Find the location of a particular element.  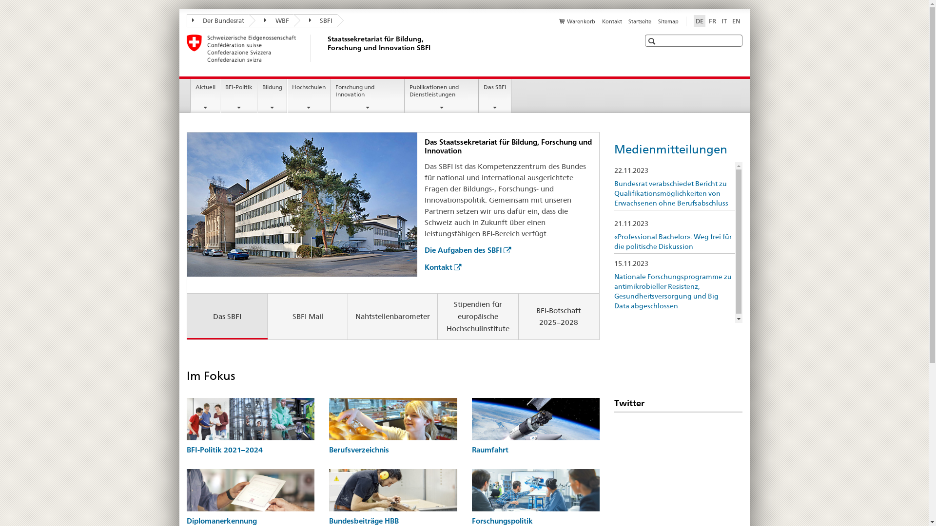

Warenkorb is located at coordinates (577, 21).